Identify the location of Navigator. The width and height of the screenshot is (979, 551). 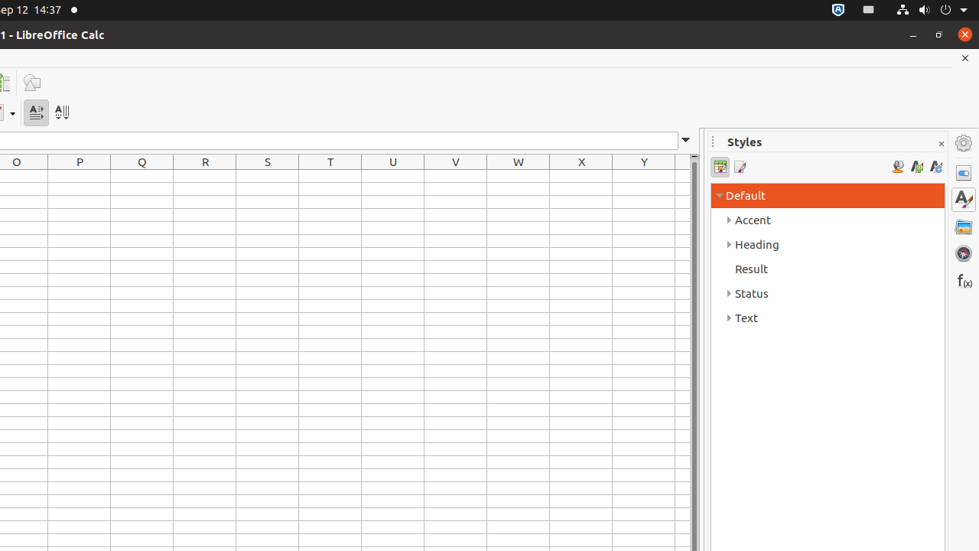
(964, 253).